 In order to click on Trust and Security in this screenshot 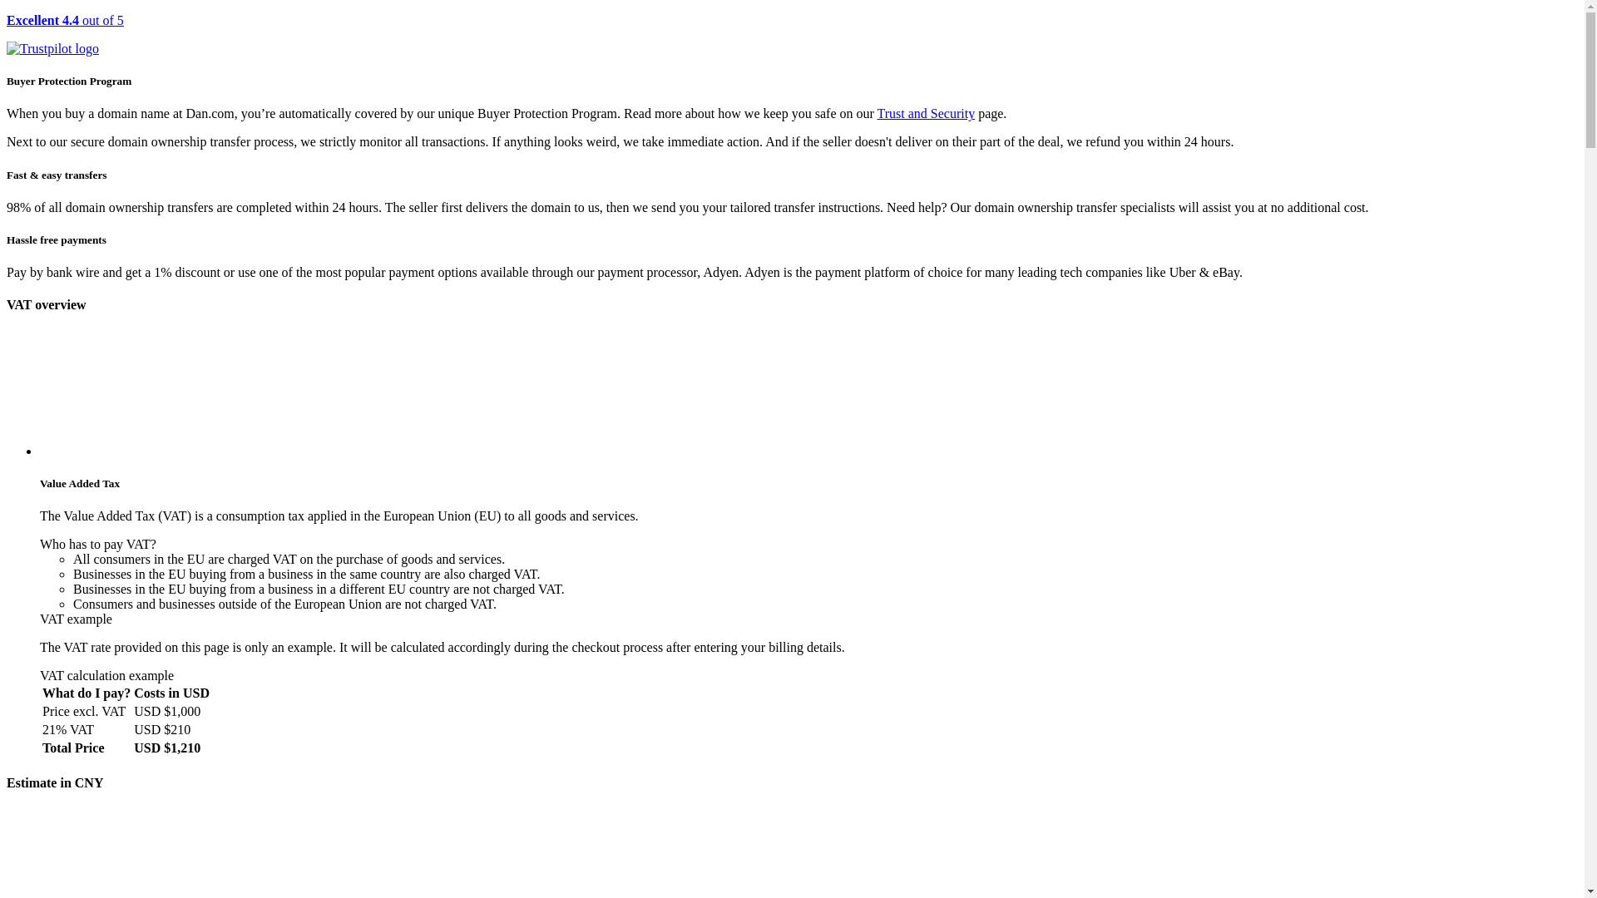, I will do `click(927, 113)`.